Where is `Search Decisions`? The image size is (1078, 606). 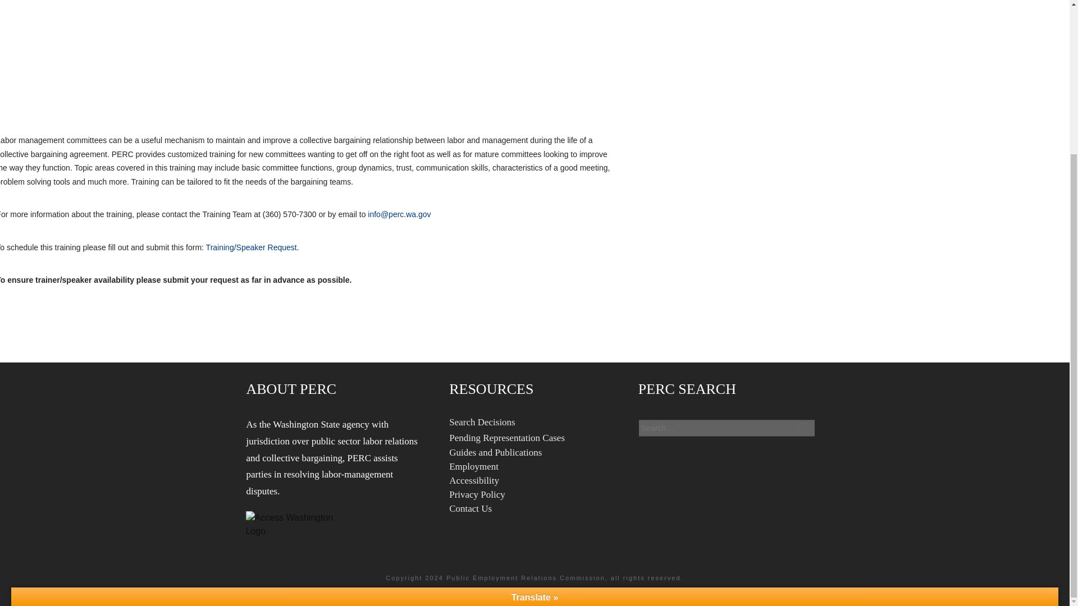 Search Decisions is located at coordinates (482, 422).